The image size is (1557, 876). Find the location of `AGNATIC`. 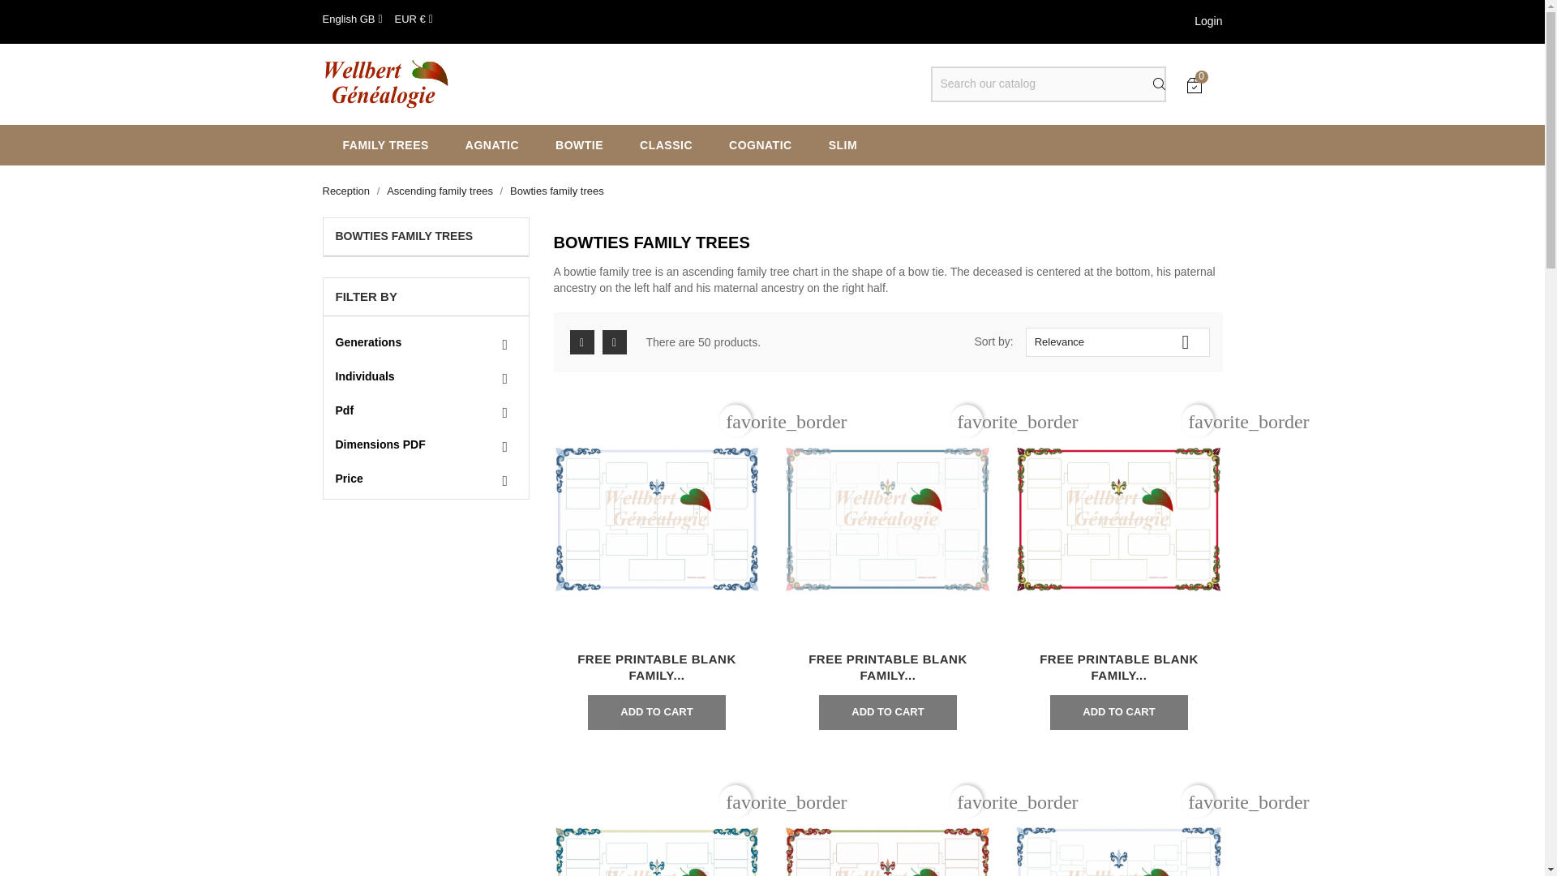

AGNATIC is located at coordinates (490, 145).